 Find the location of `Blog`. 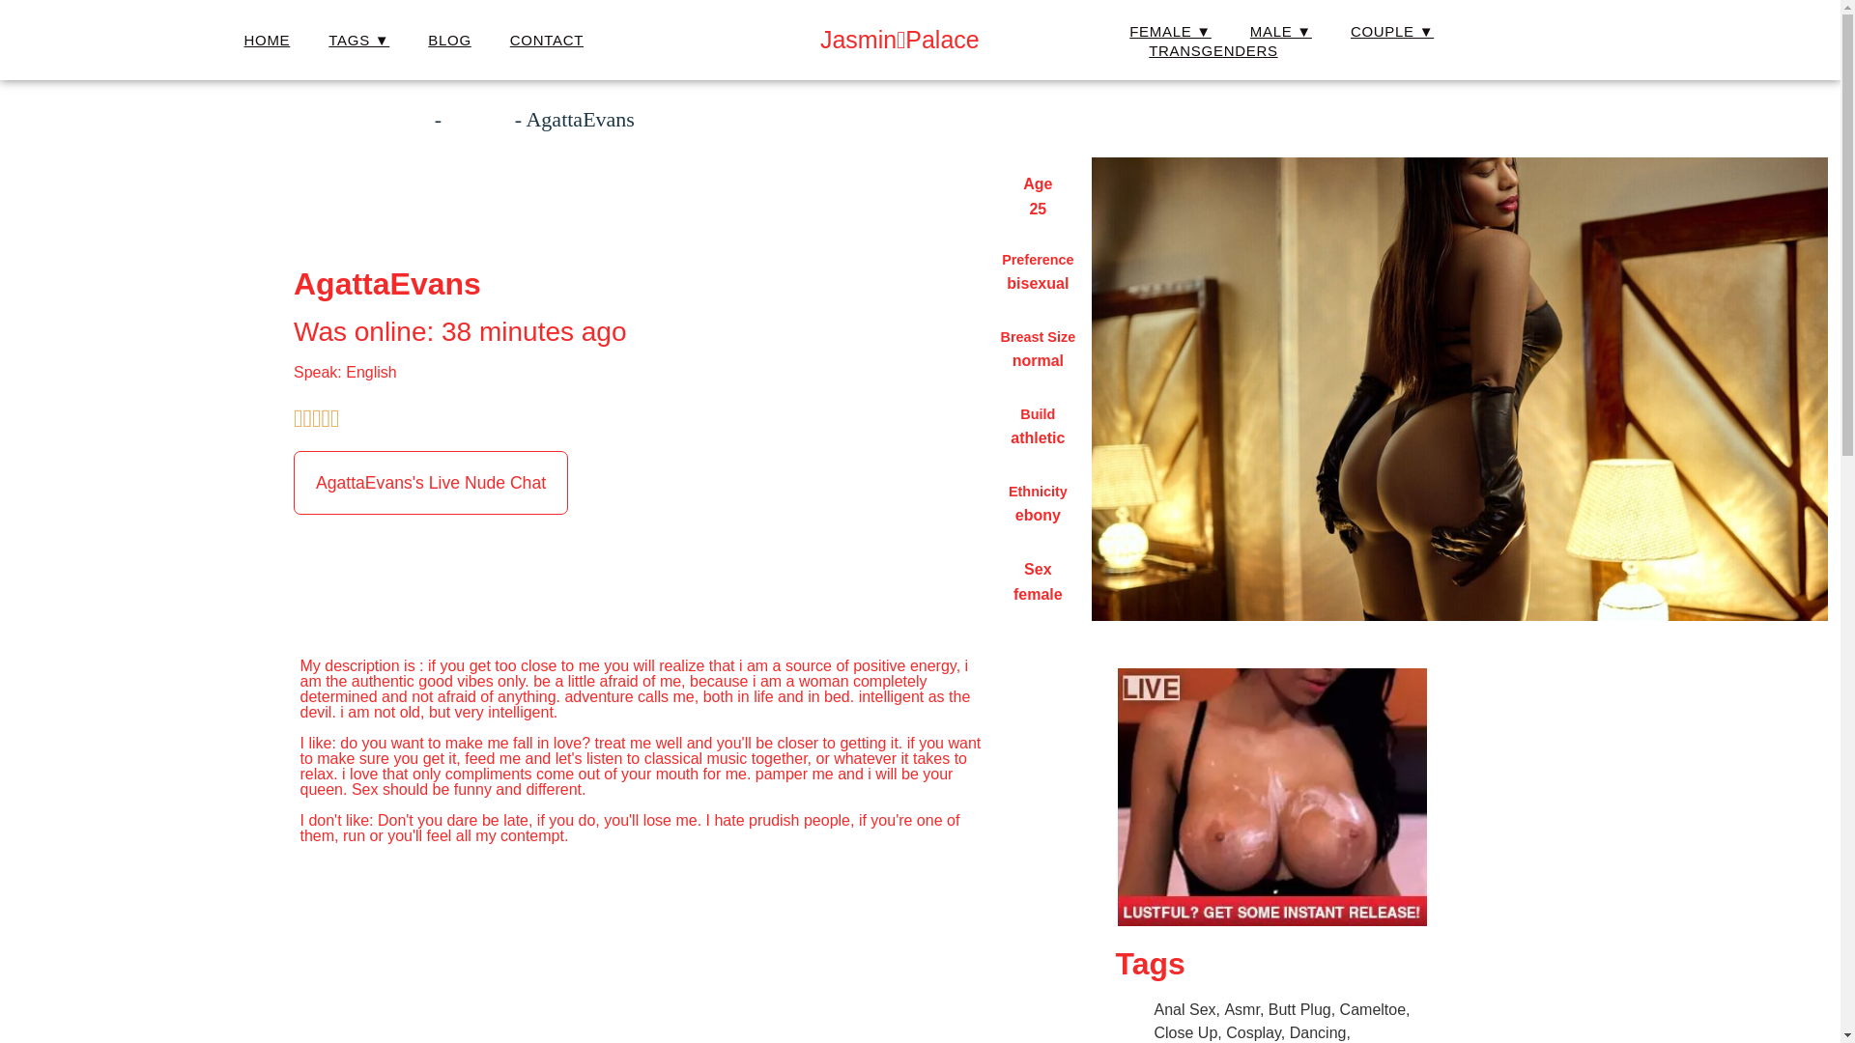

Blog is located at coordinates (449, 41).